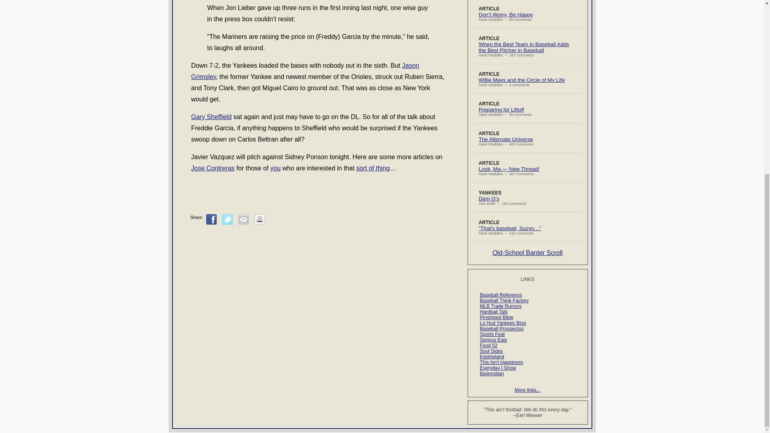 This screenshot has width=770, height=433. Describe the element at coordinates (501, 109) in the screenshot. I see `Permanent link to Preparing for Liftoff` at that location.